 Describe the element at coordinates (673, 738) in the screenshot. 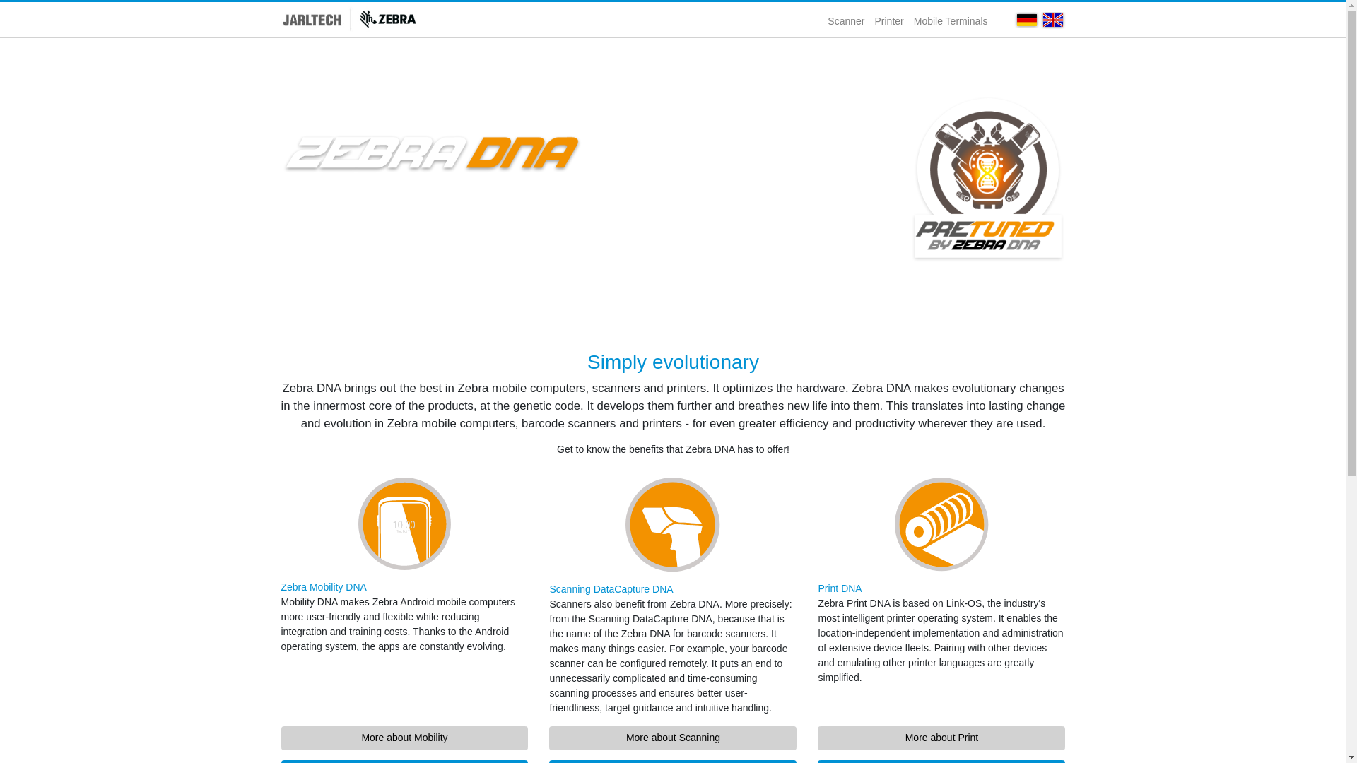

I see `More about Scanning` at that location.